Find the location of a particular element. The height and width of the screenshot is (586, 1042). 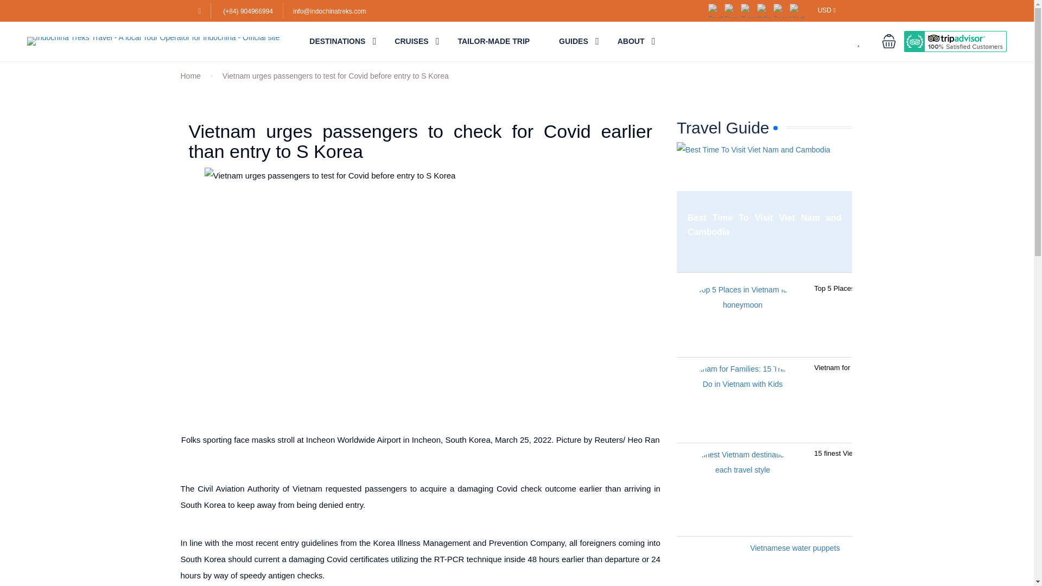

Spanish is located at coordinates (781, 10).